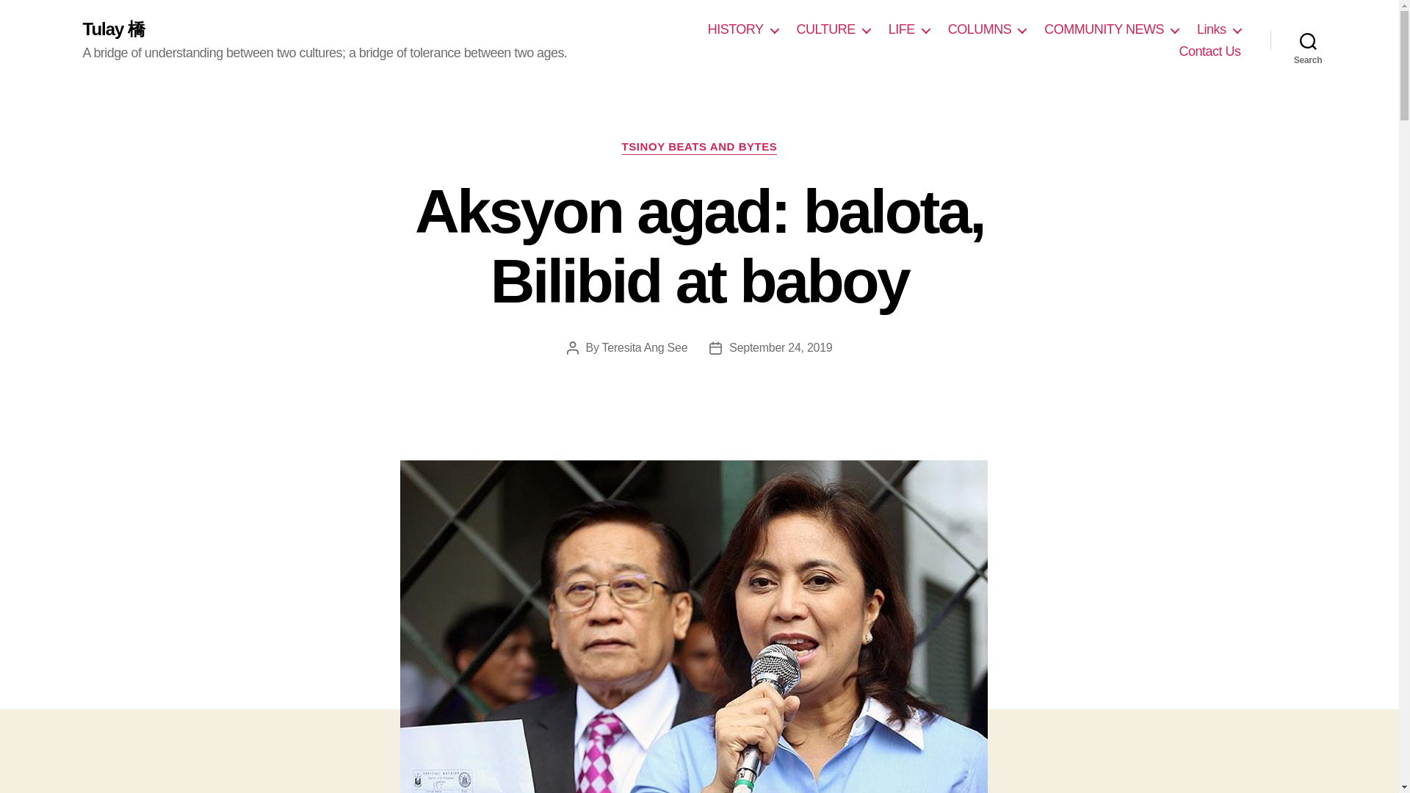  Describe the element at coordinates (1219, 29) in the screenshot. I see `Links` at that location.